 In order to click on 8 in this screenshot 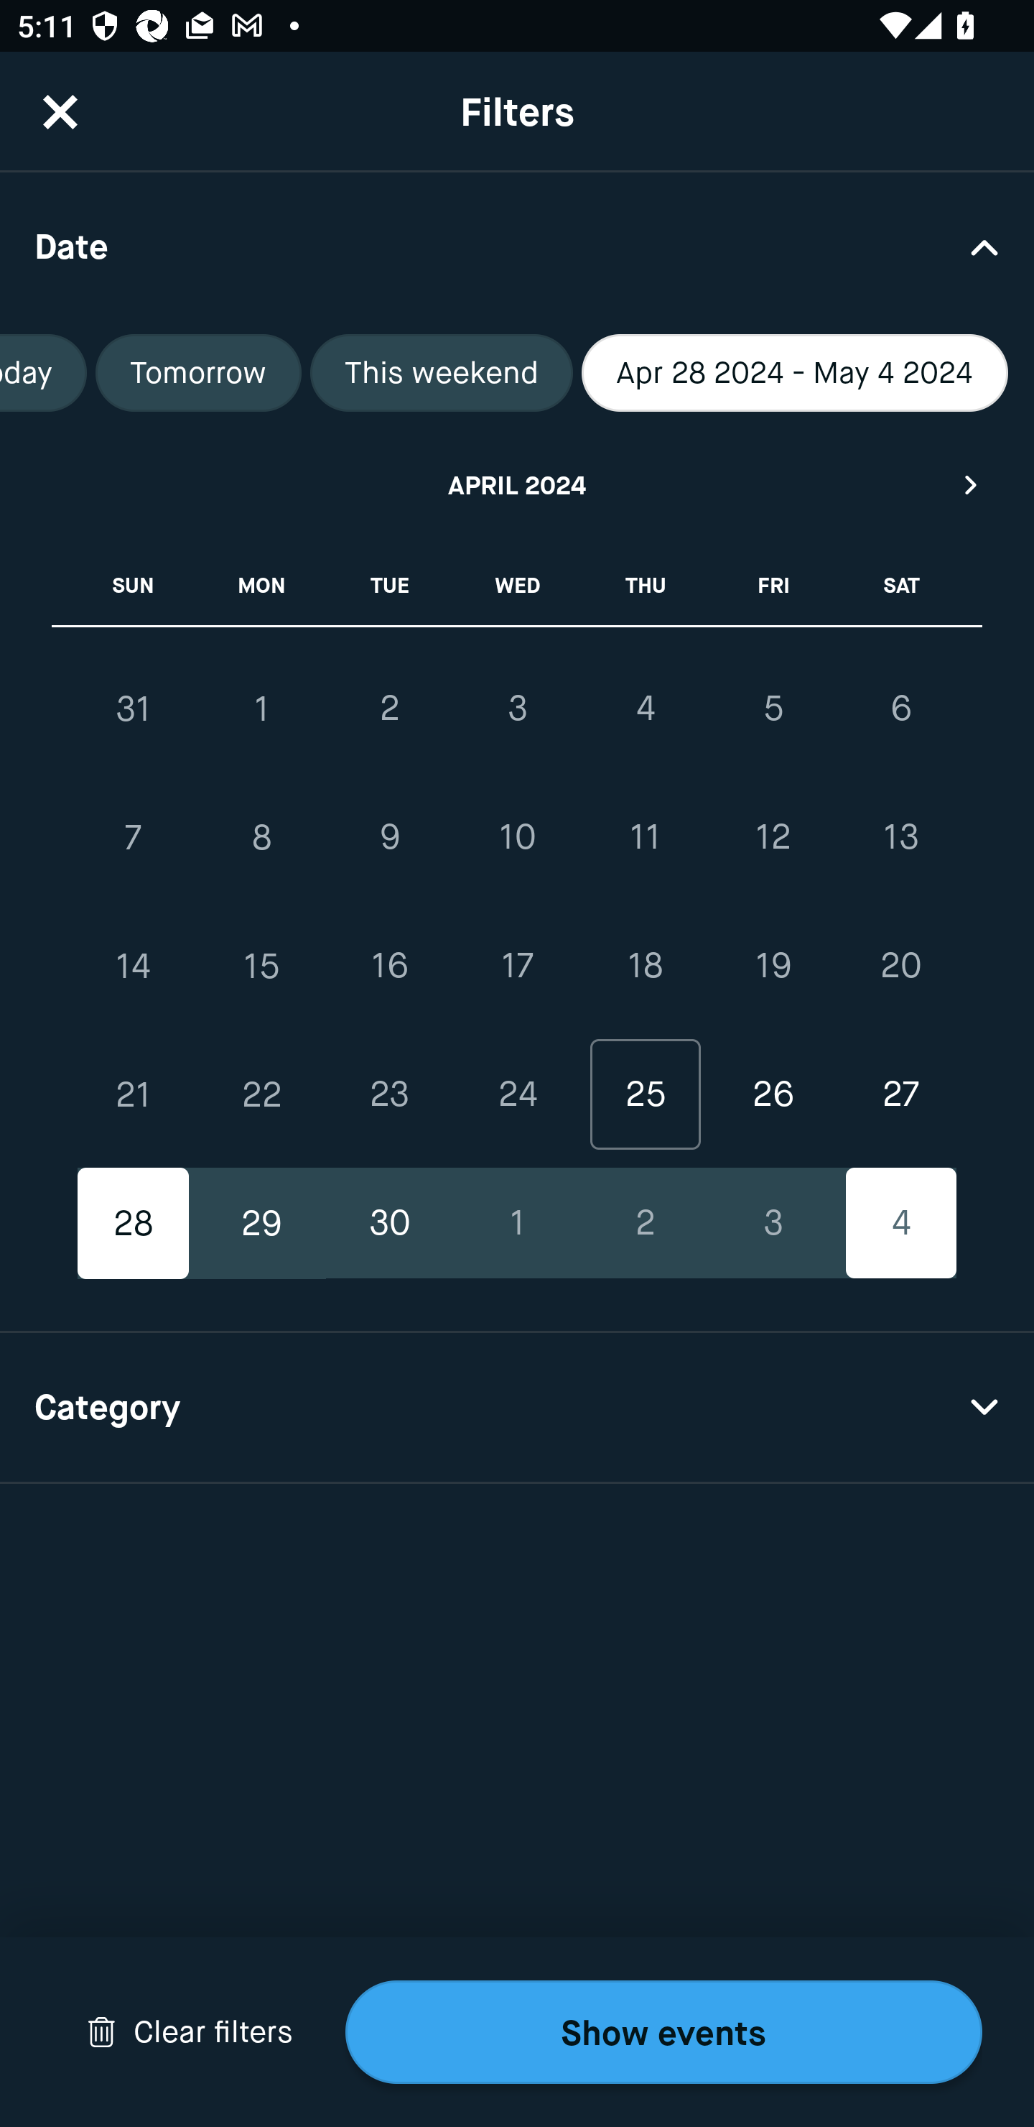, I will do `click(261, 838)`.